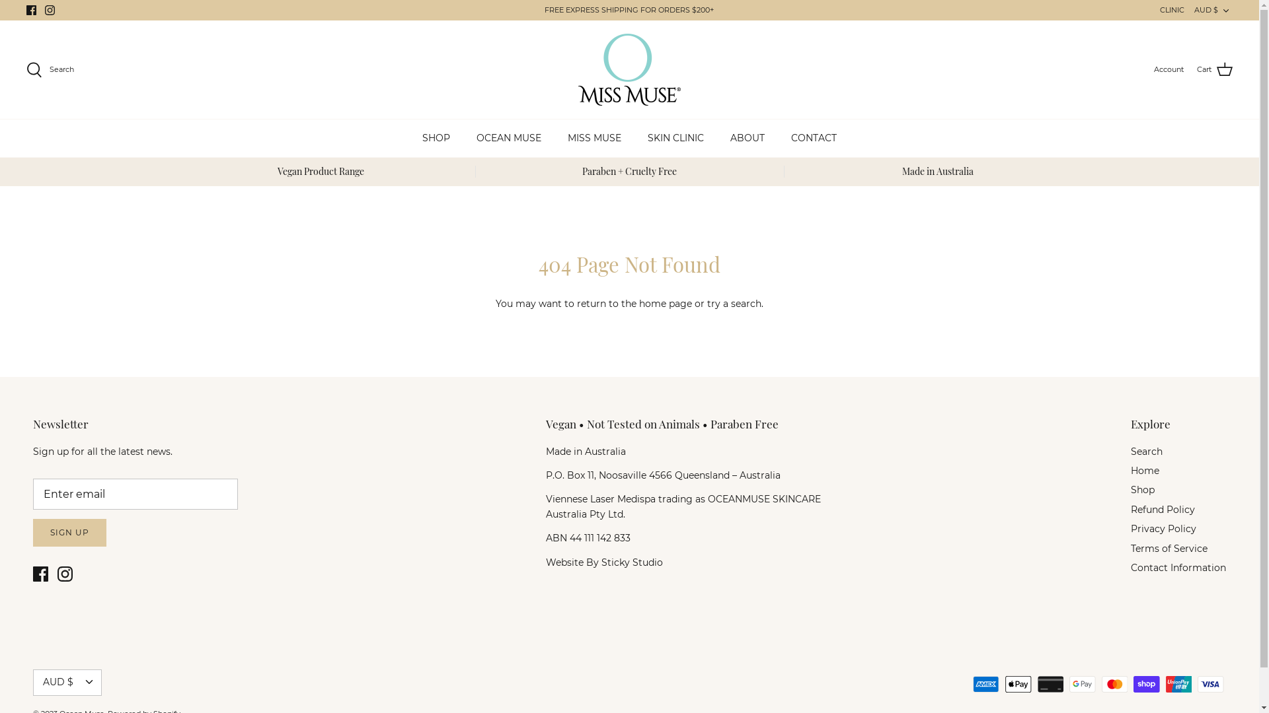 This screenshot has height=713, width=1269. I want to click on Ocean Muse, so click(629, 70).